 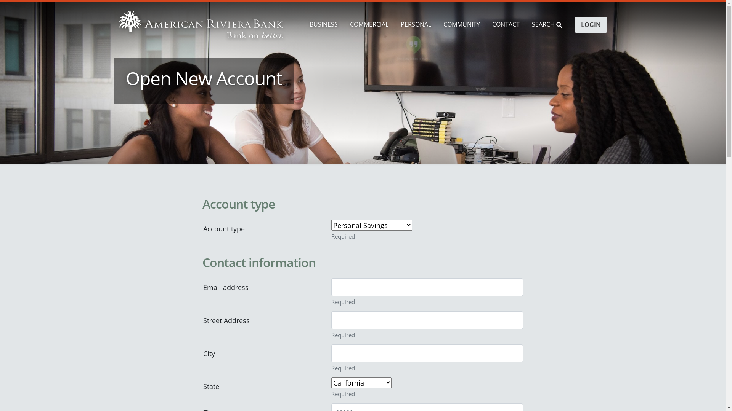 I want to click on BUSINESS, so click(x=324, y=24).